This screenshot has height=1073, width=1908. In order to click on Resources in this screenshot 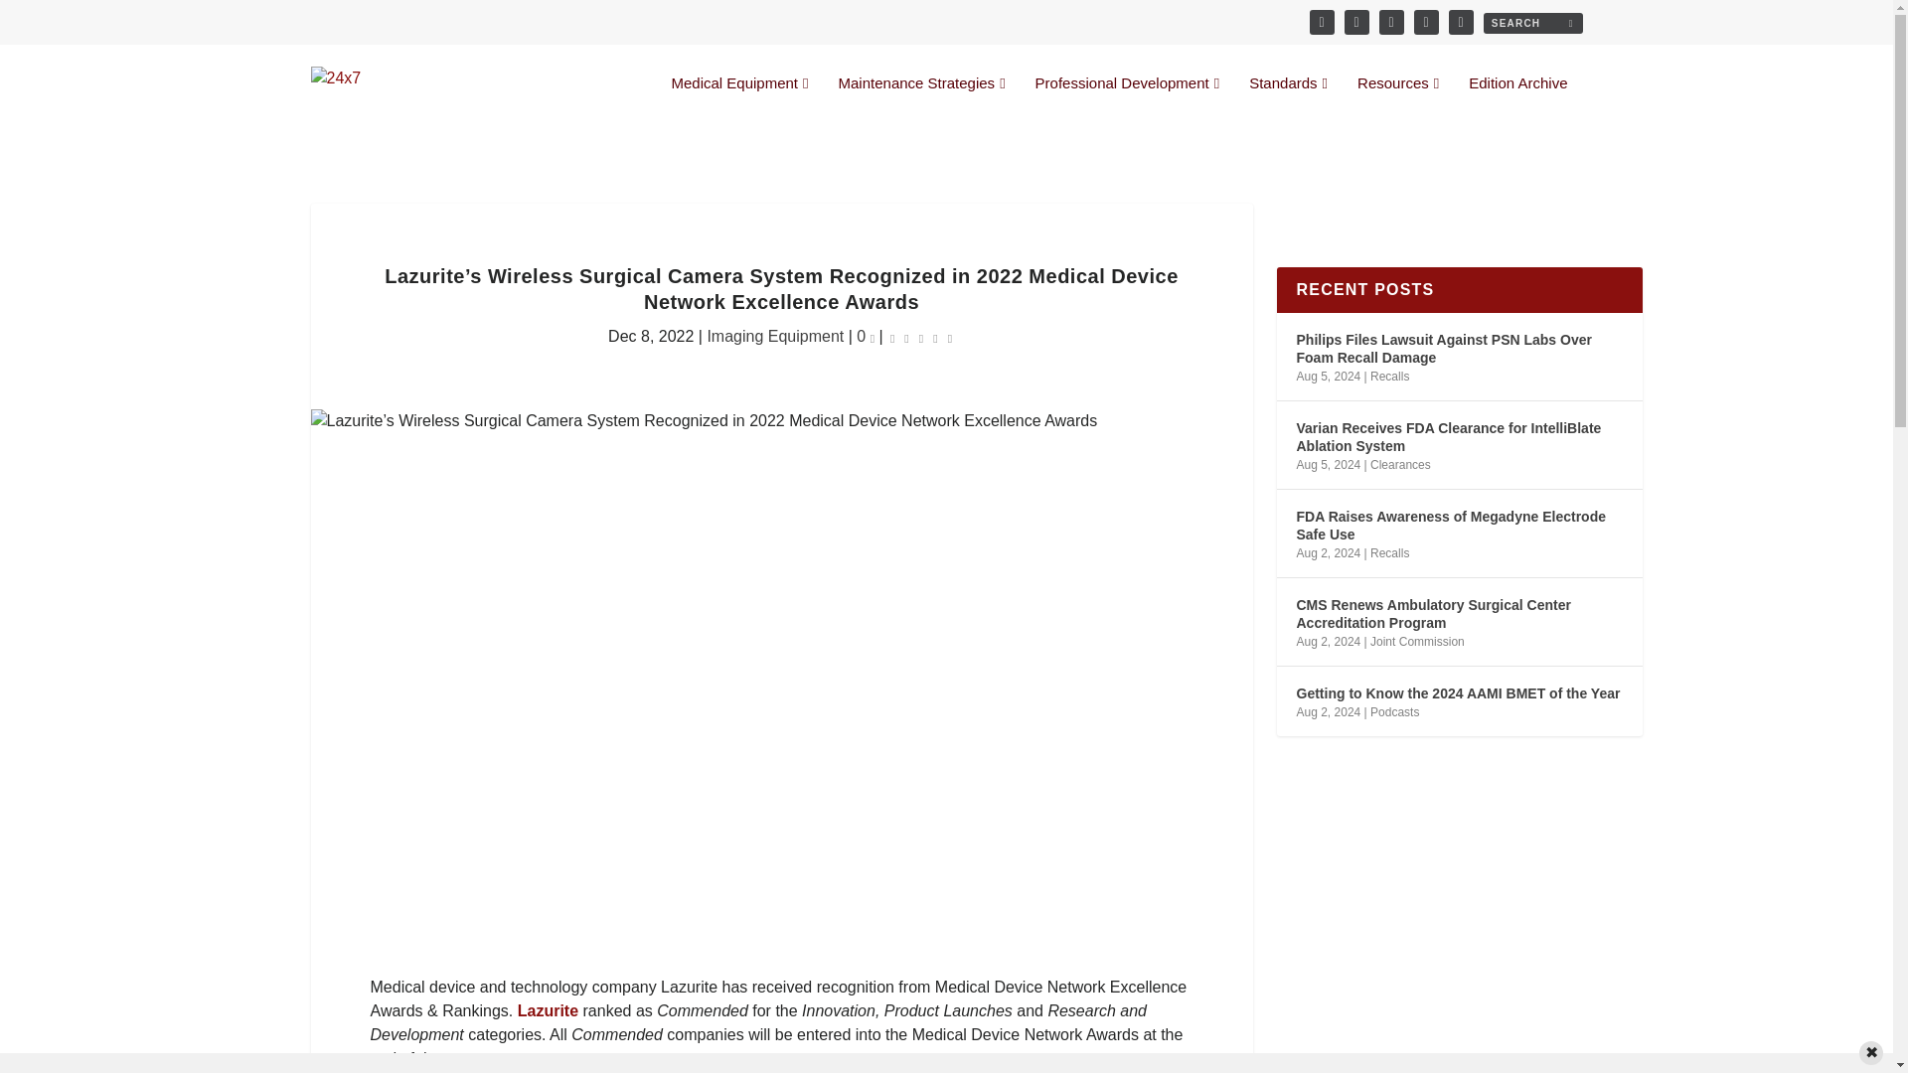, I will do `click(1397, 99)`.